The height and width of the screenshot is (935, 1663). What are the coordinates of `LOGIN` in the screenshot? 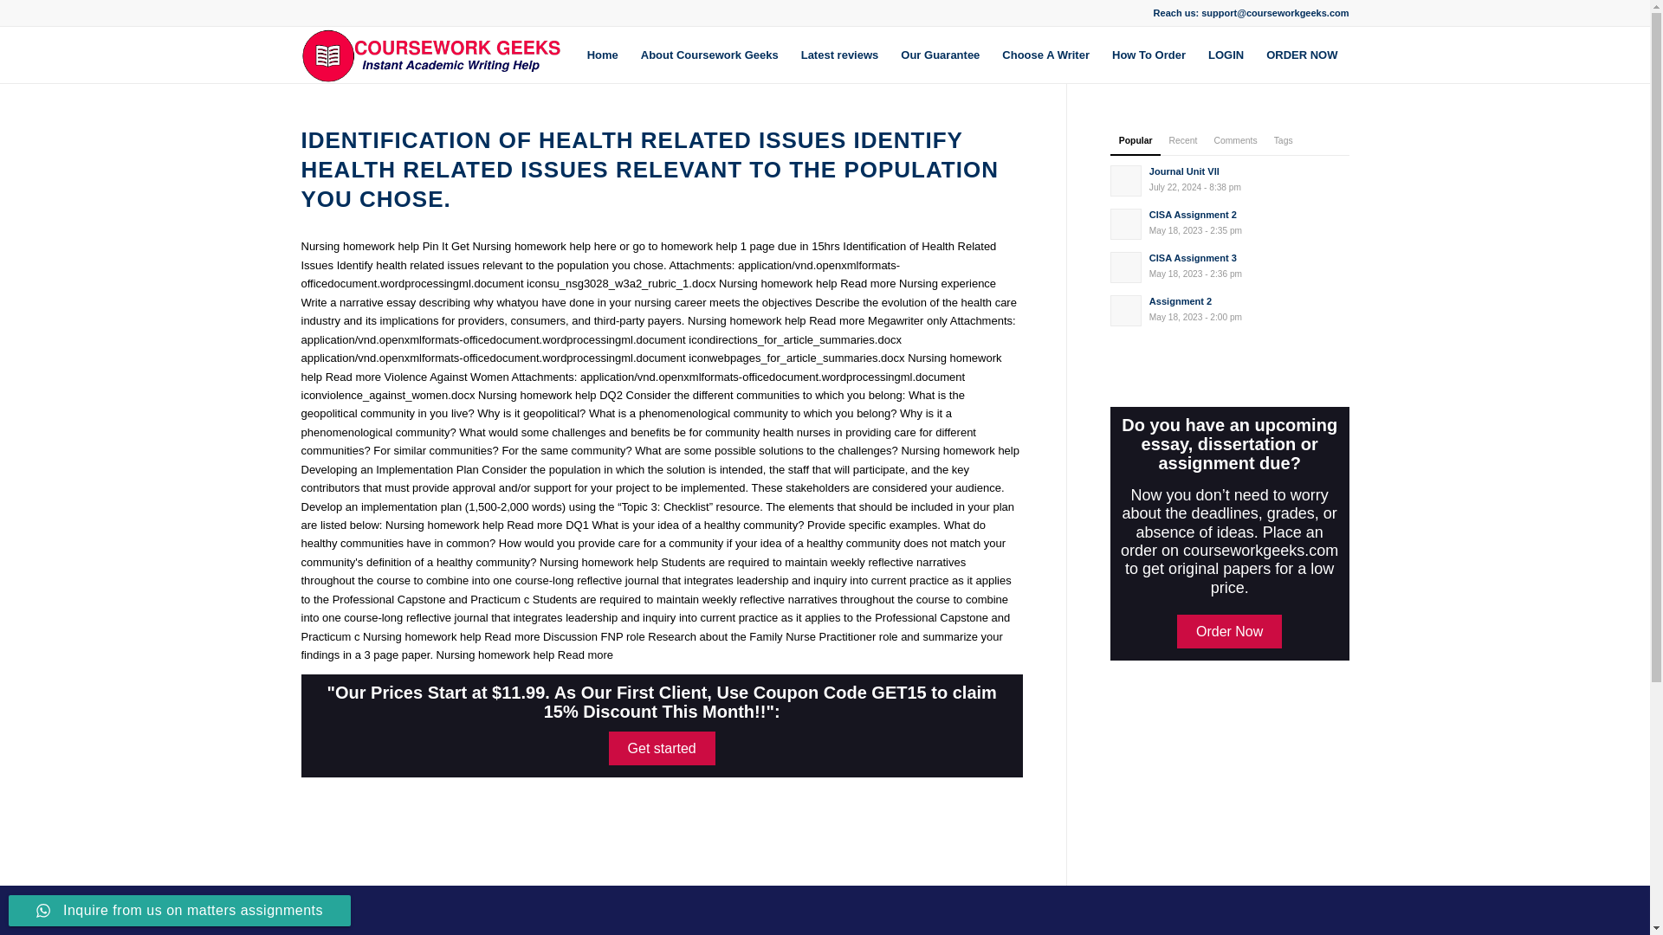 It's located at (1046, 55).